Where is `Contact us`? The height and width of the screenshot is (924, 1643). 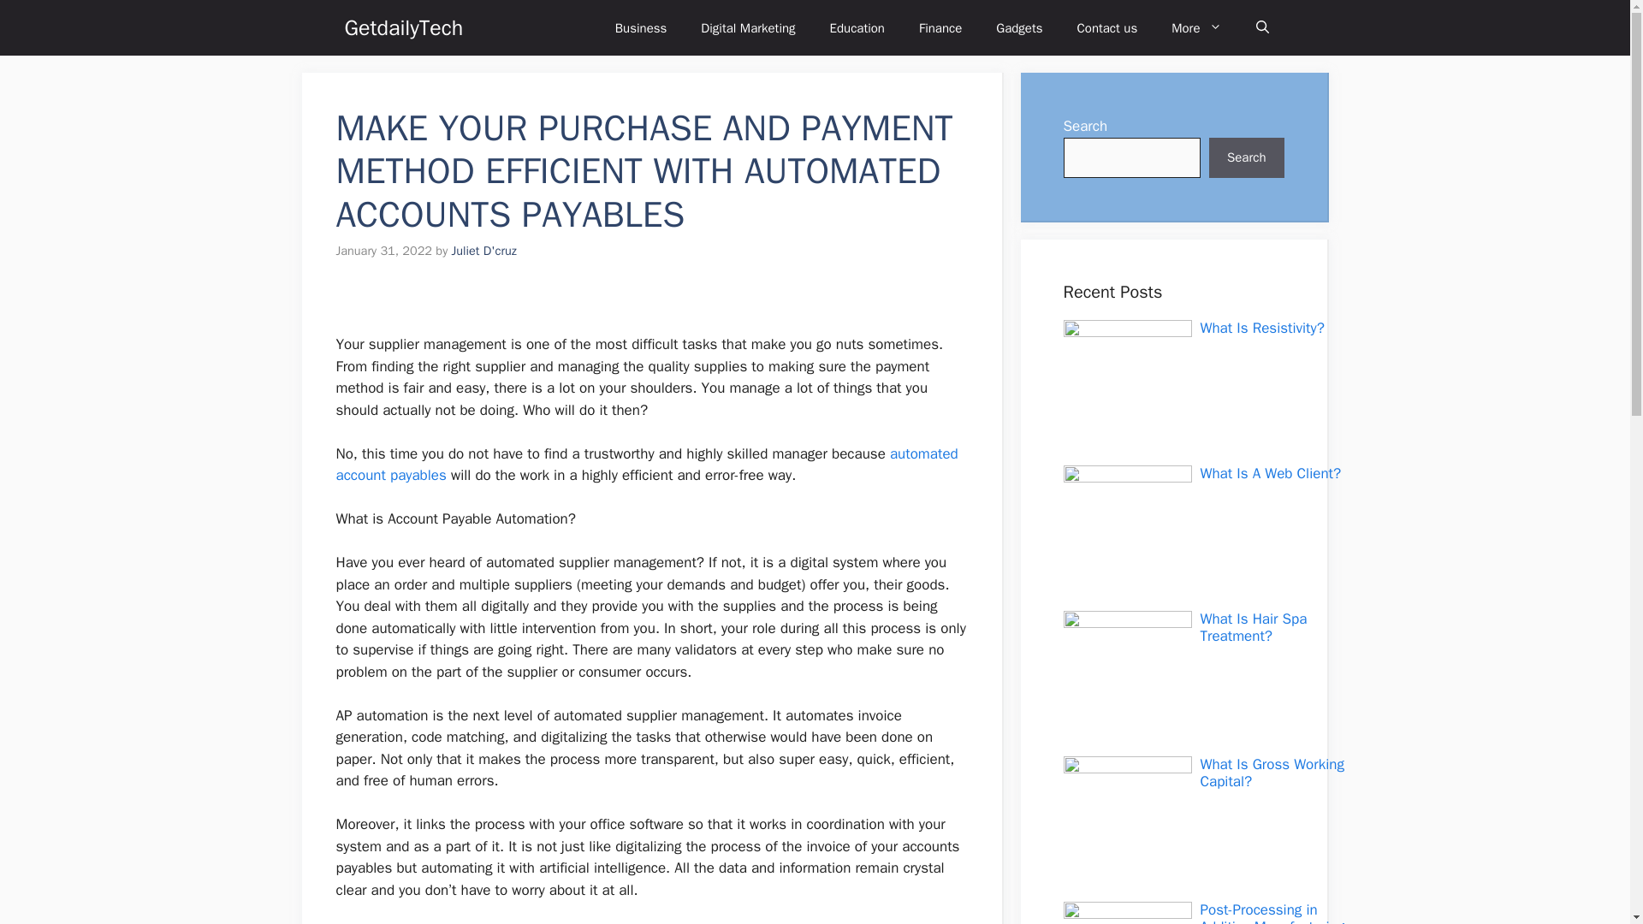
Contact us is located at coordinates (1107, 27).